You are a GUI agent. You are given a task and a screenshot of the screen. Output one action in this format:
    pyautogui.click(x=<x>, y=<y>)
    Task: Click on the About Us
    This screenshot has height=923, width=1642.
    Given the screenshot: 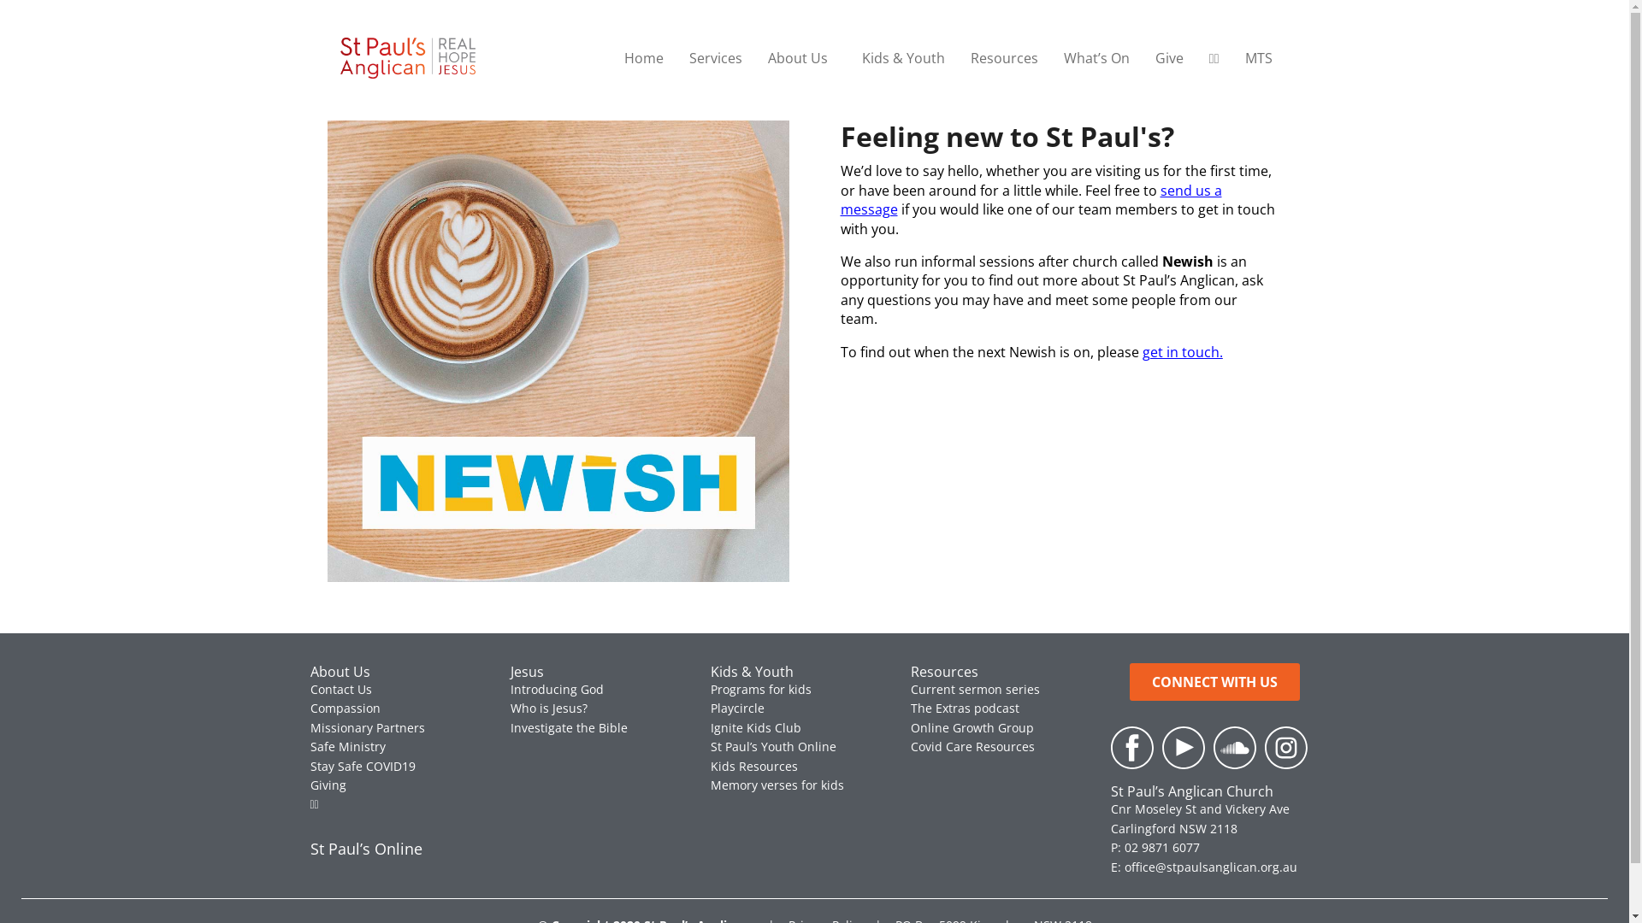 What is the action you would take?
    pyautogui.click(x=802, y=58)
    